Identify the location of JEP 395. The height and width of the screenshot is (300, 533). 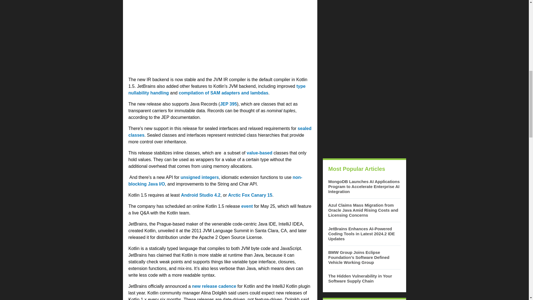
(228, 104).